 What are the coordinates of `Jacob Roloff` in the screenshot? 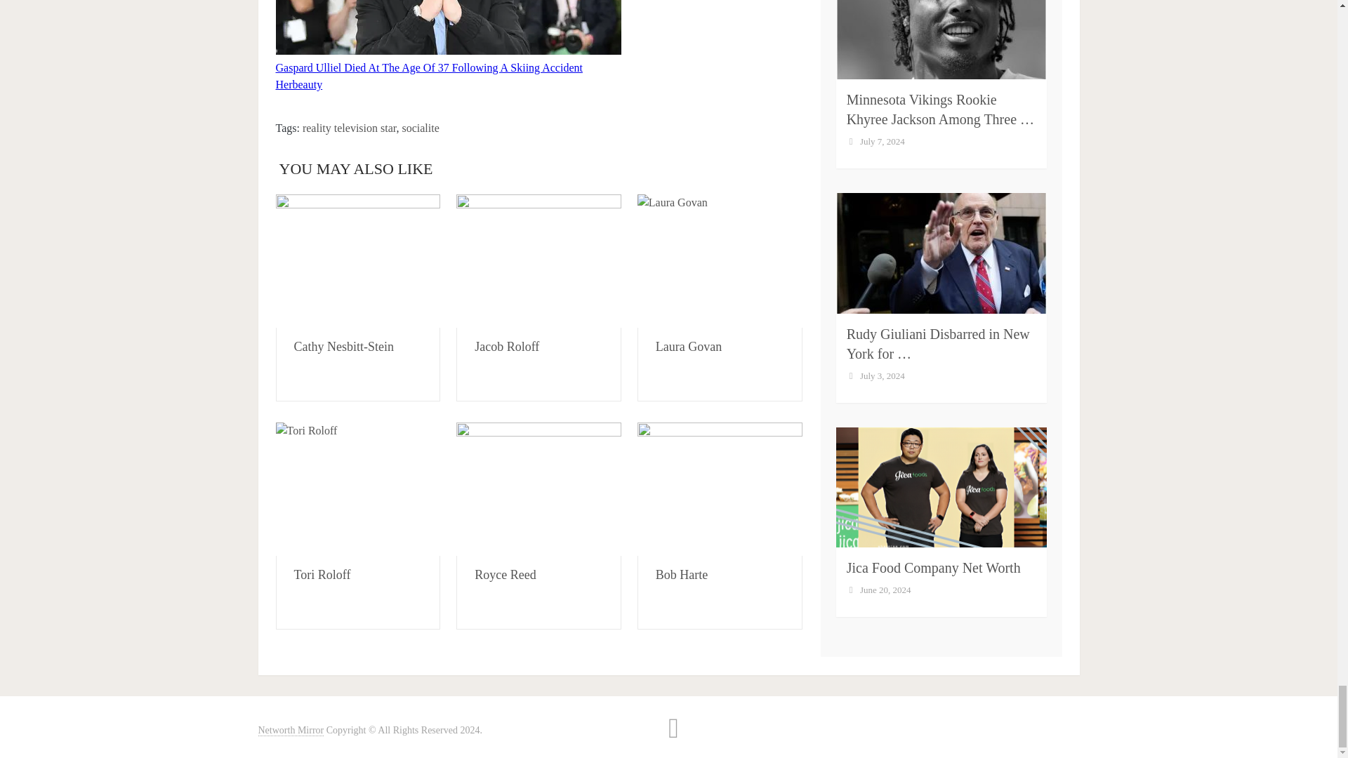 It's located at (507, 347).